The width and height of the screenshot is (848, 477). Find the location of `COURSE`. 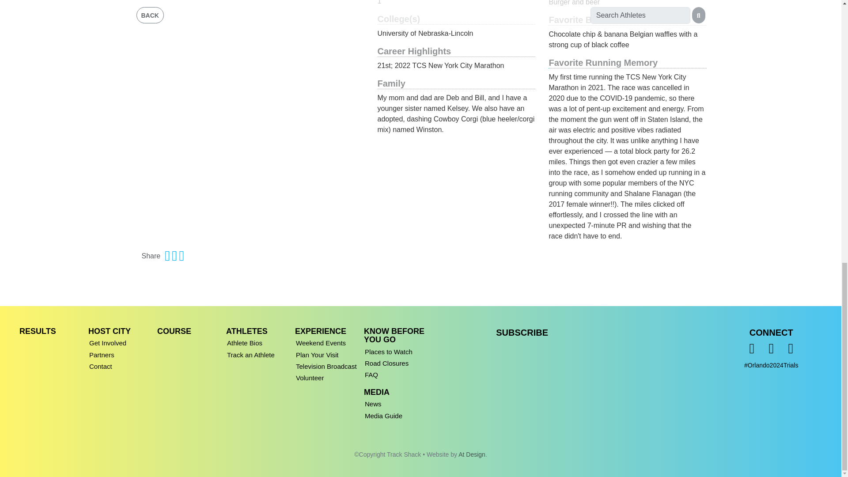

COURSE is located at coordinates (174, 331).